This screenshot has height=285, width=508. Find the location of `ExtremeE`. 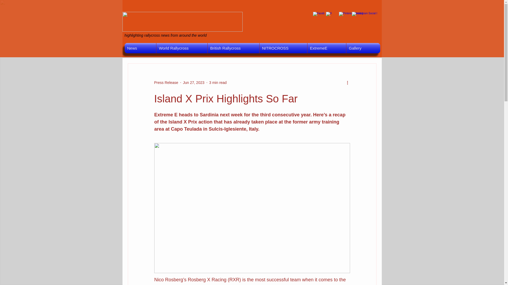

ExtremeE is located at coordinates (326, 48).